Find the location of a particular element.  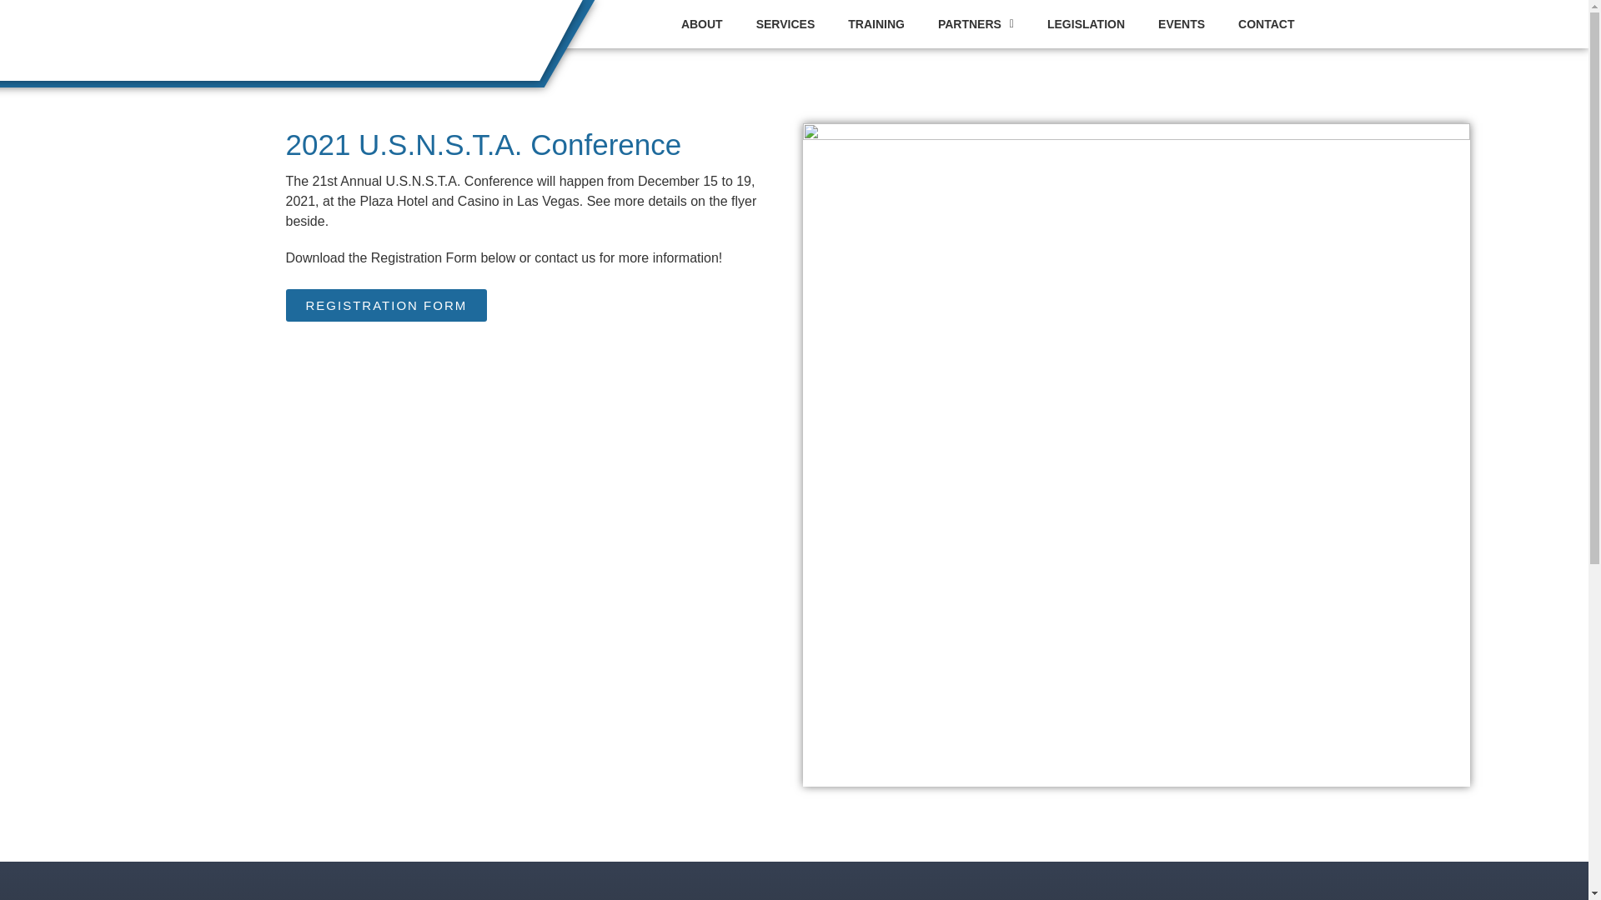

SERVICES is located at coordinates (785, 23).